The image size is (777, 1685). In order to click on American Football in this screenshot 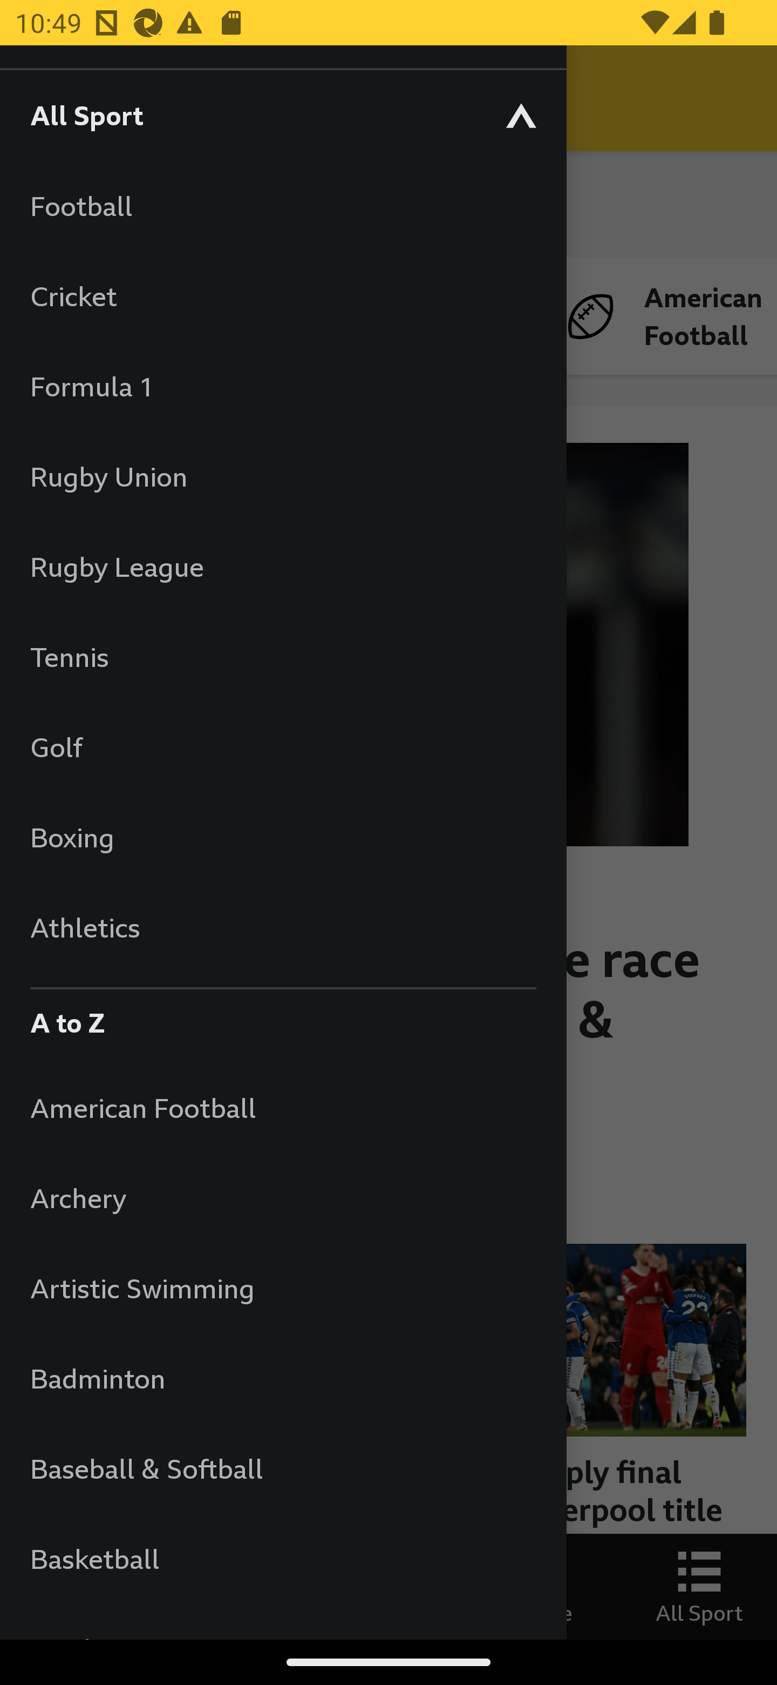, I will do `click(283, 1107)`.